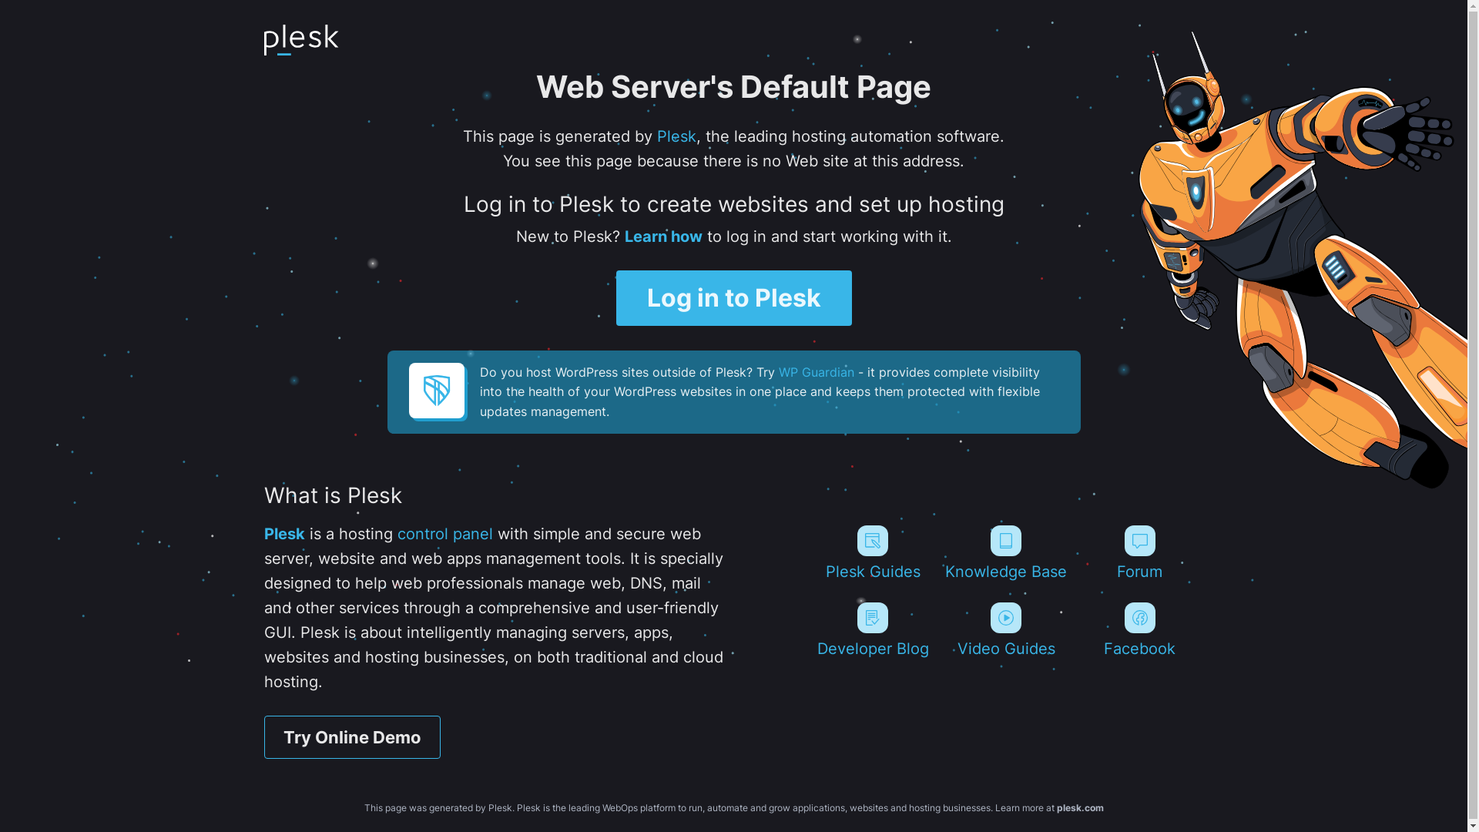 The width and height of the screenshot is (1479, 832). I want to click on Forum, so click(1140, 553).